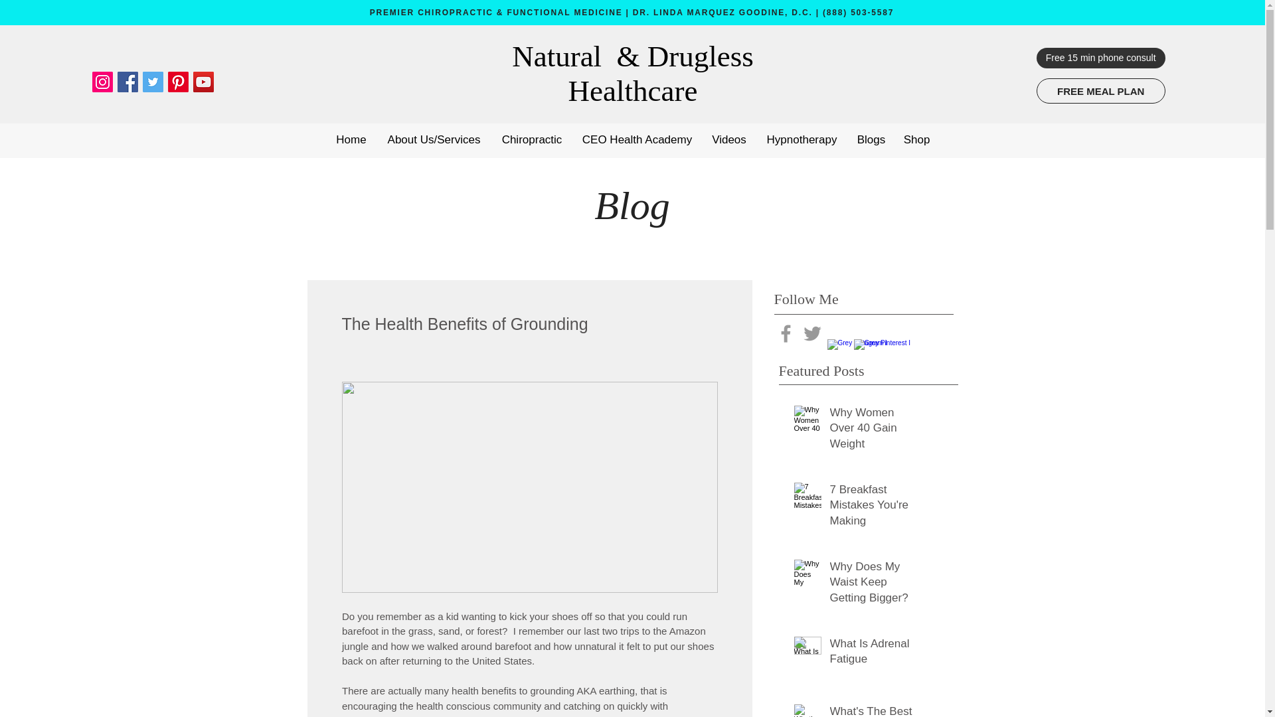  What do you see at coordinates (873, 586) in the screenshot?
I see `Why Does My Waist Keep Getting Bigger?` at bounding box center [873, 586].